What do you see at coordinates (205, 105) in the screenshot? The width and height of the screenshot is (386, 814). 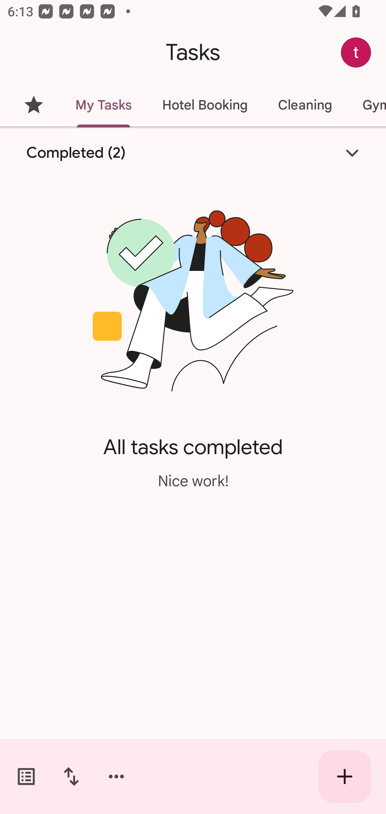 I see `Hotel Booking` at bounding box center [205, 105].